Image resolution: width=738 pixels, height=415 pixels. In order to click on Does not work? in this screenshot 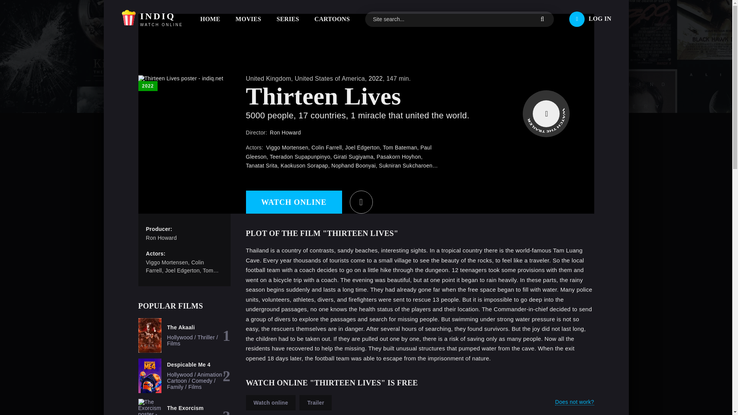, I will do `click(574, 402)`.